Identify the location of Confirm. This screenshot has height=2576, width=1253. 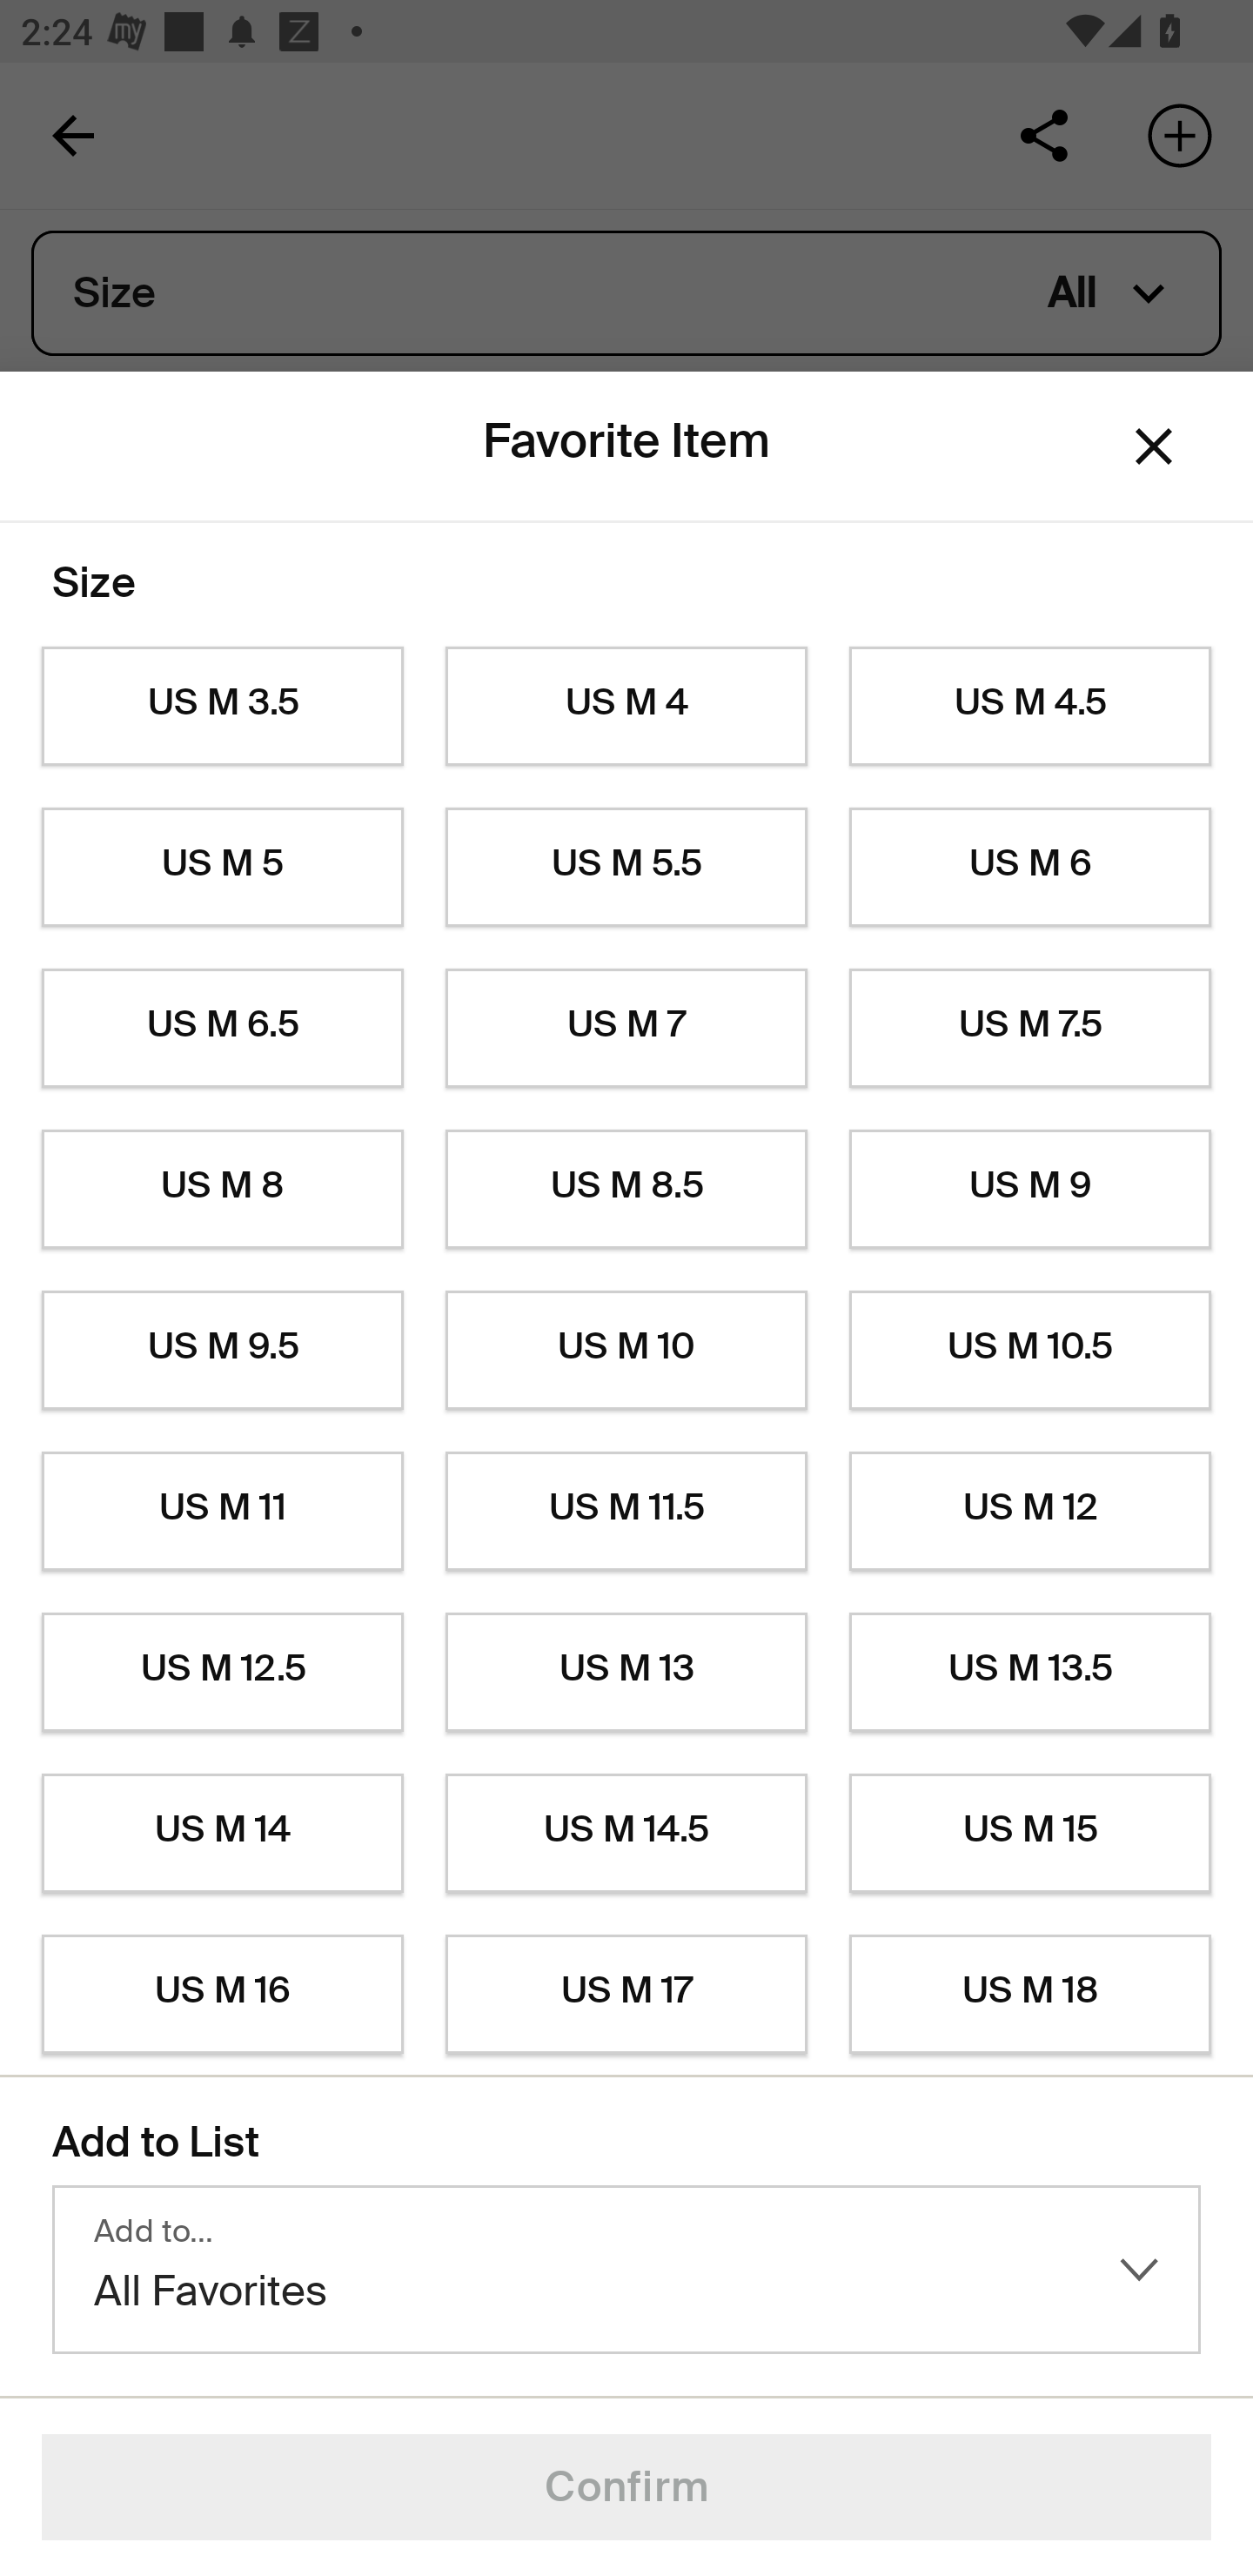
(626, 2487).